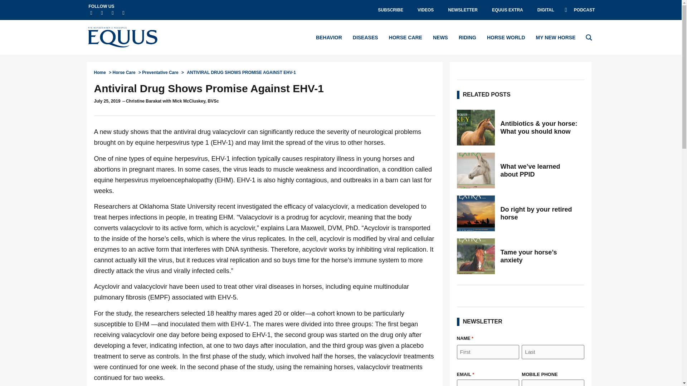 This screenshot has width=687, height=386. I want to click on VIDEOS, so click(425, 10).